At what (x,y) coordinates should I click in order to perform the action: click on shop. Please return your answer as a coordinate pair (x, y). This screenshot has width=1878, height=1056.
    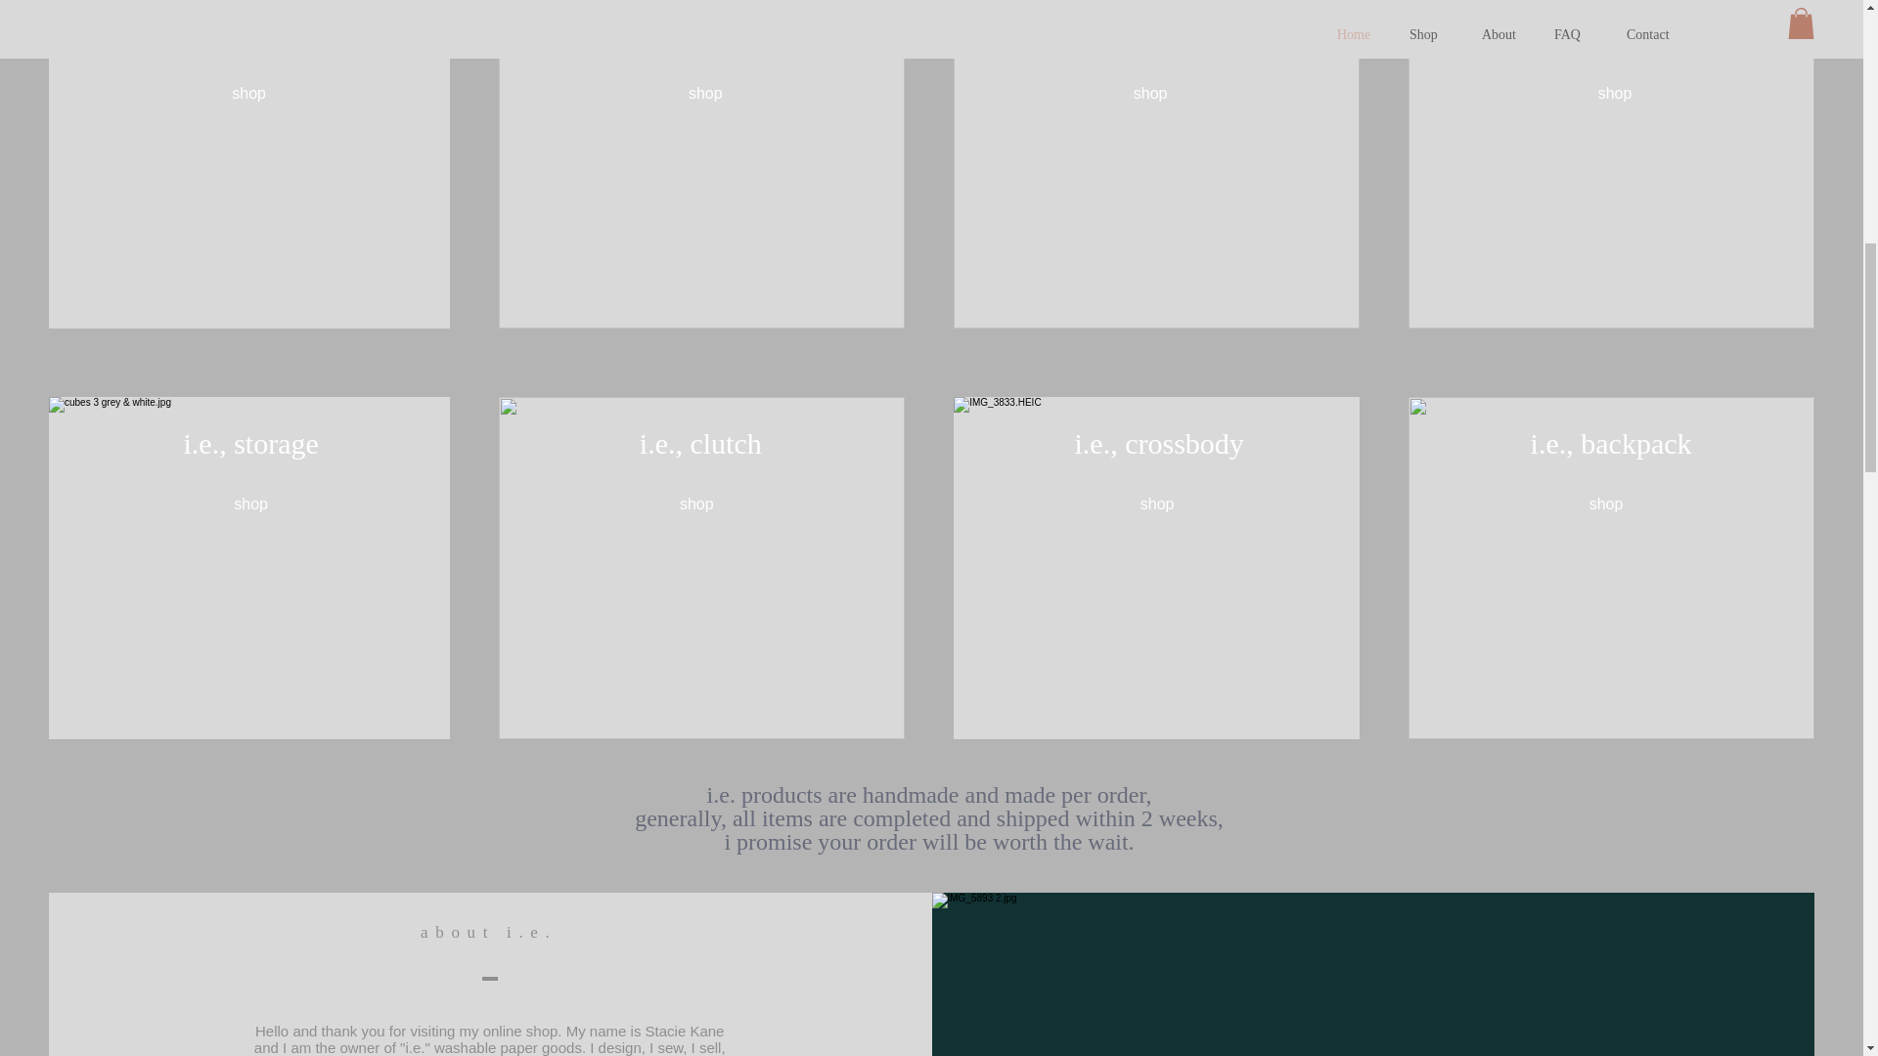
    Looking at the image, I should click on (1606, 504).